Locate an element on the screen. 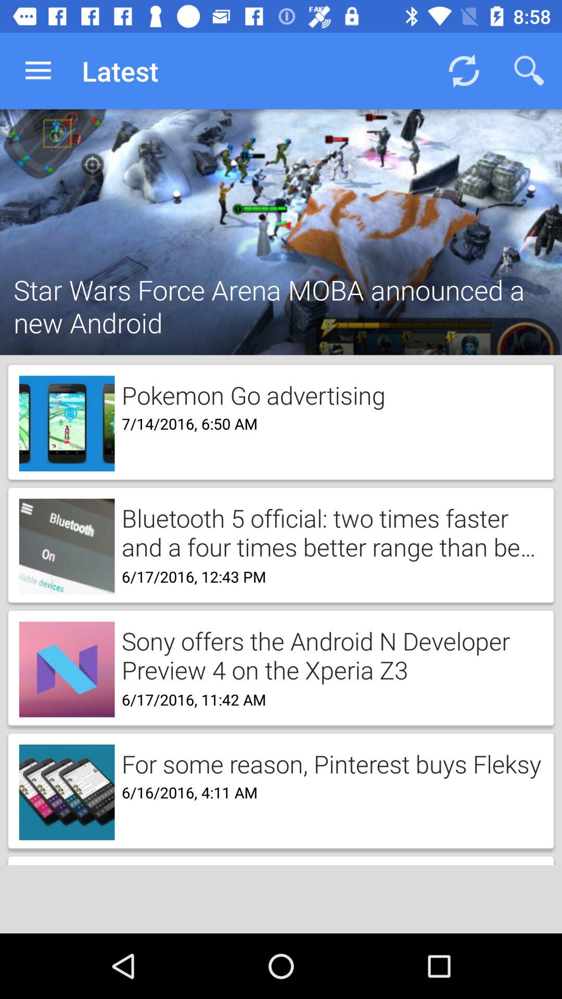  press the item above the 6 16 2016 is located at coordinates (328, 763).